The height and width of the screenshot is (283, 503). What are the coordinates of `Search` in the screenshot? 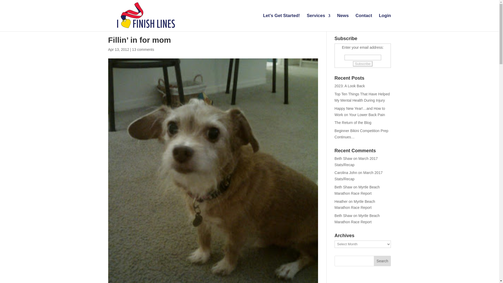 It's located at (382, 261).